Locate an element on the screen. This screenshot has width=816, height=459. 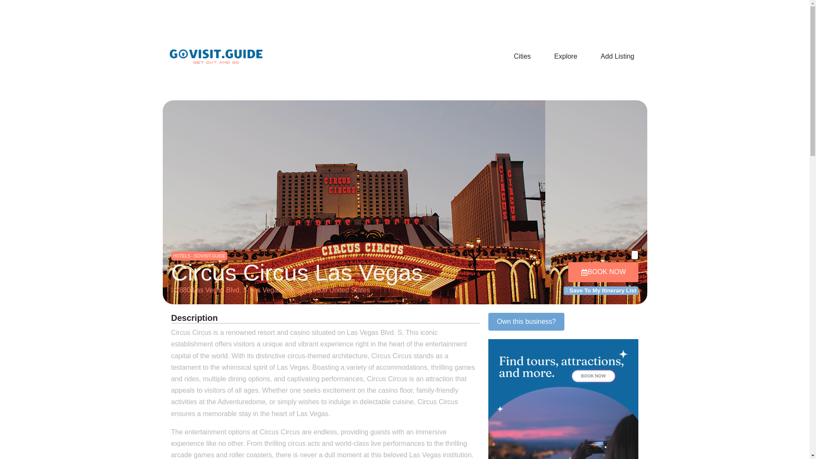
Add Listing is located at coordinates (617, 56).